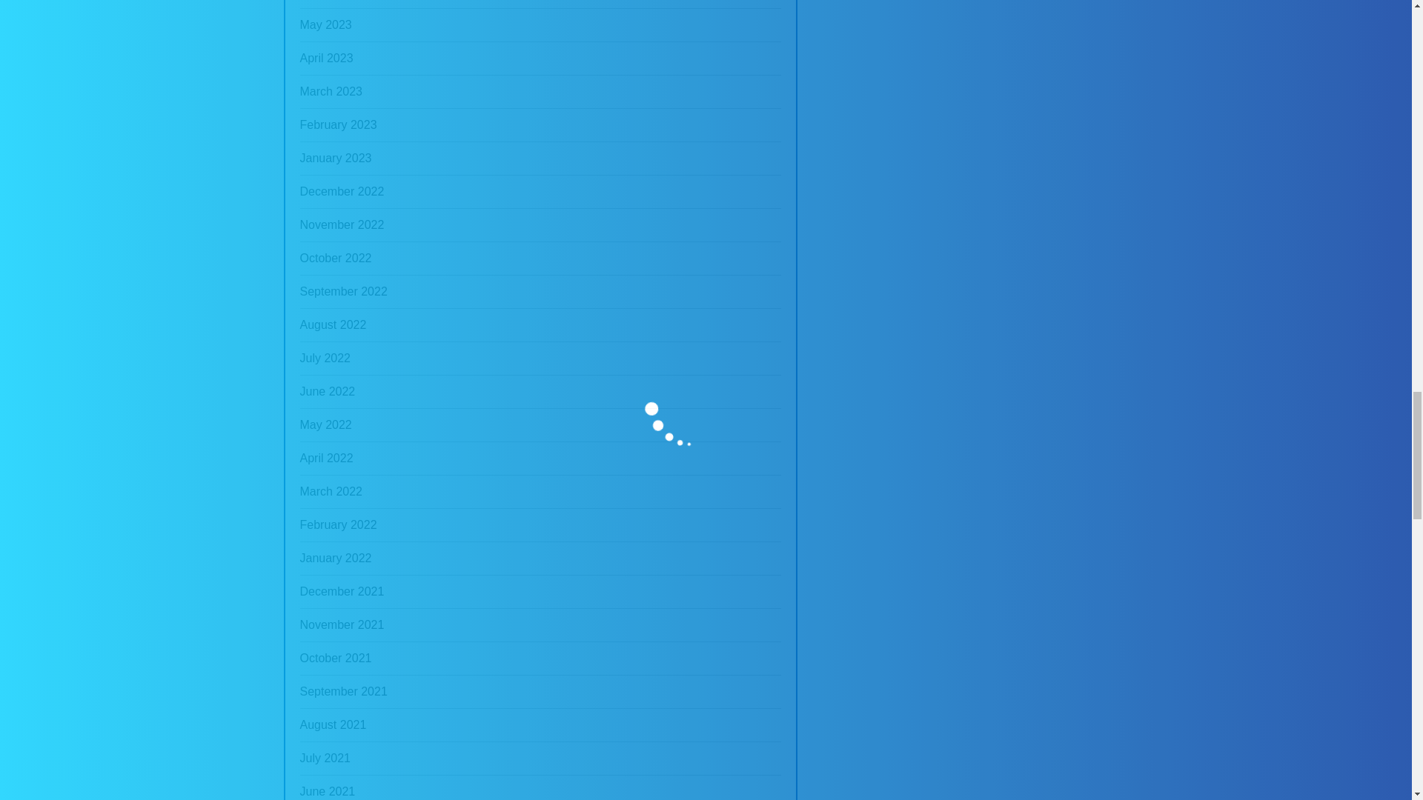 The height and width of the screenshot is (800, 1423). Describe the element at coordinates (326, 59) in the screenshot. I see `April 2023` at that location.